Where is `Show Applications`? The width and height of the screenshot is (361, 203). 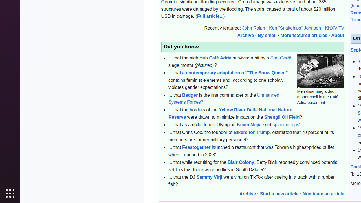 Show Applications is located at coordinates (10, 193).